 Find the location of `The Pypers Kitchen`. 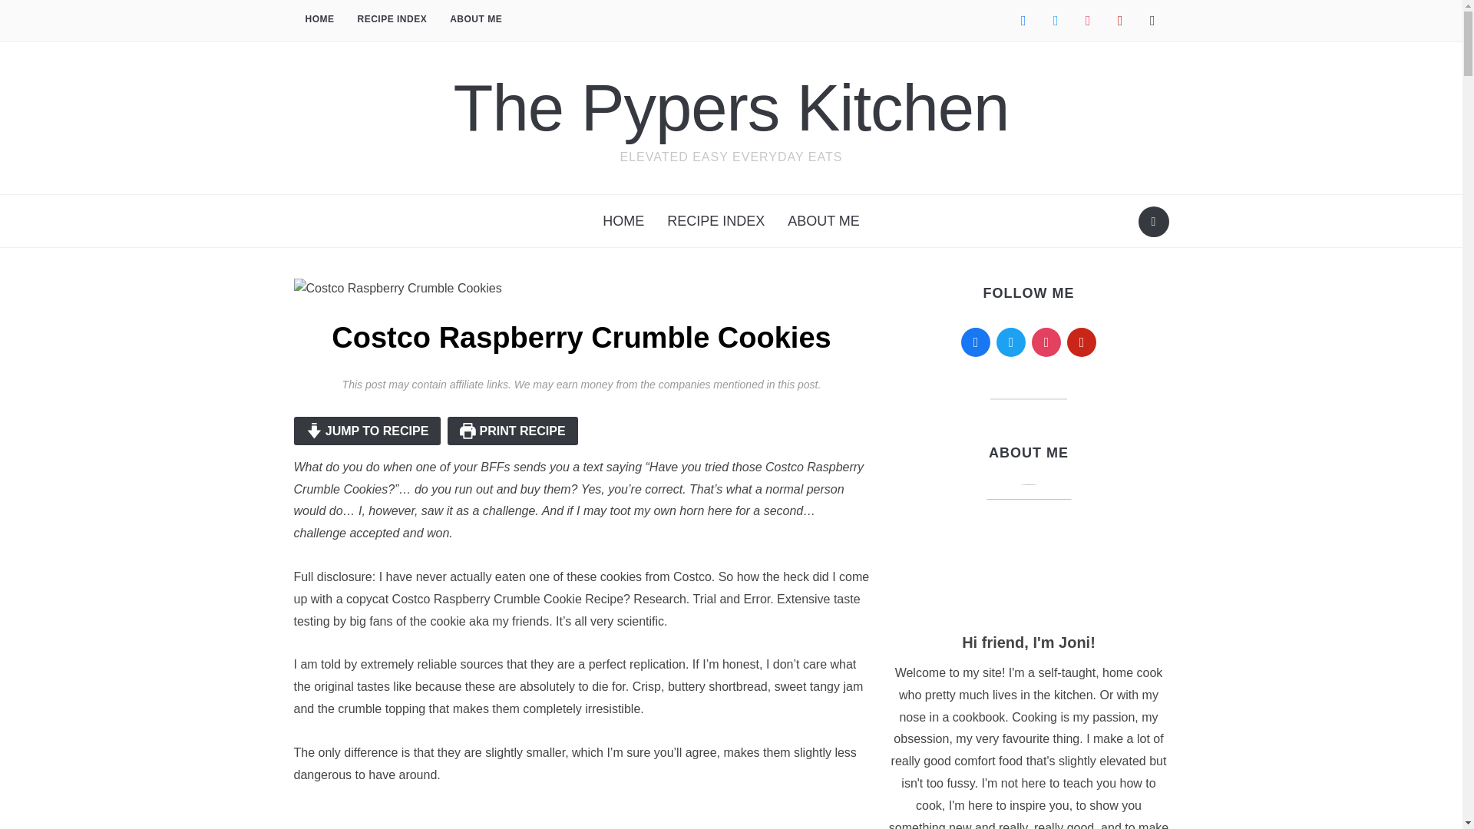

The Pypers Kitchen is located at coordinates (732, 107).